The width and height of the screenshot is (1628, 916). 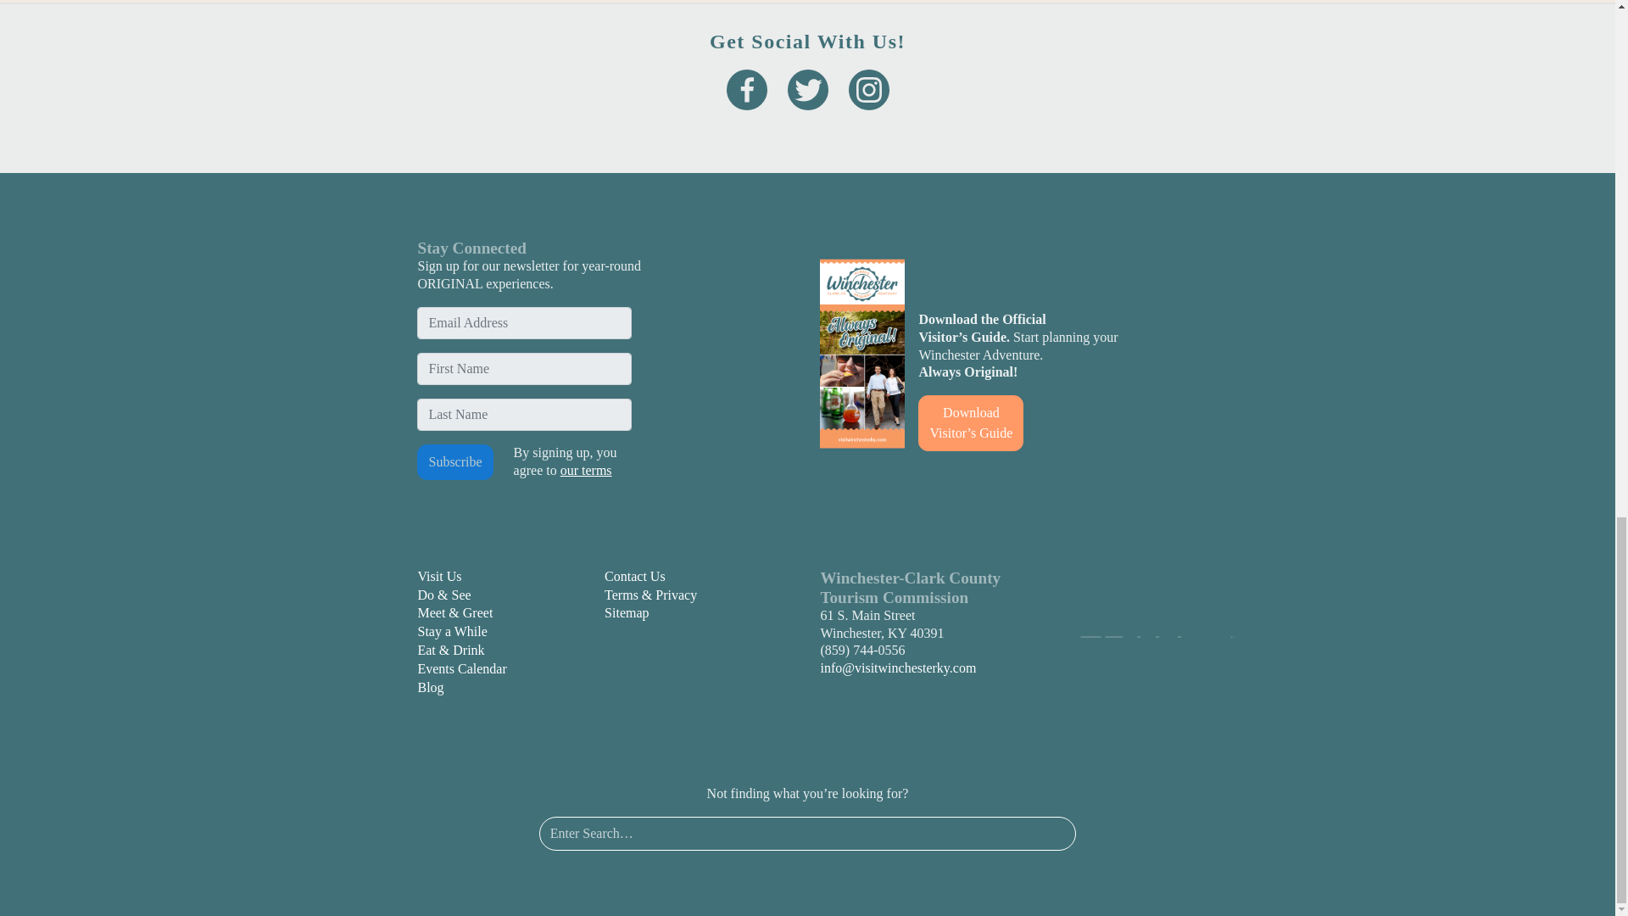 I want to click on our terms, so click(x=585, y=470).